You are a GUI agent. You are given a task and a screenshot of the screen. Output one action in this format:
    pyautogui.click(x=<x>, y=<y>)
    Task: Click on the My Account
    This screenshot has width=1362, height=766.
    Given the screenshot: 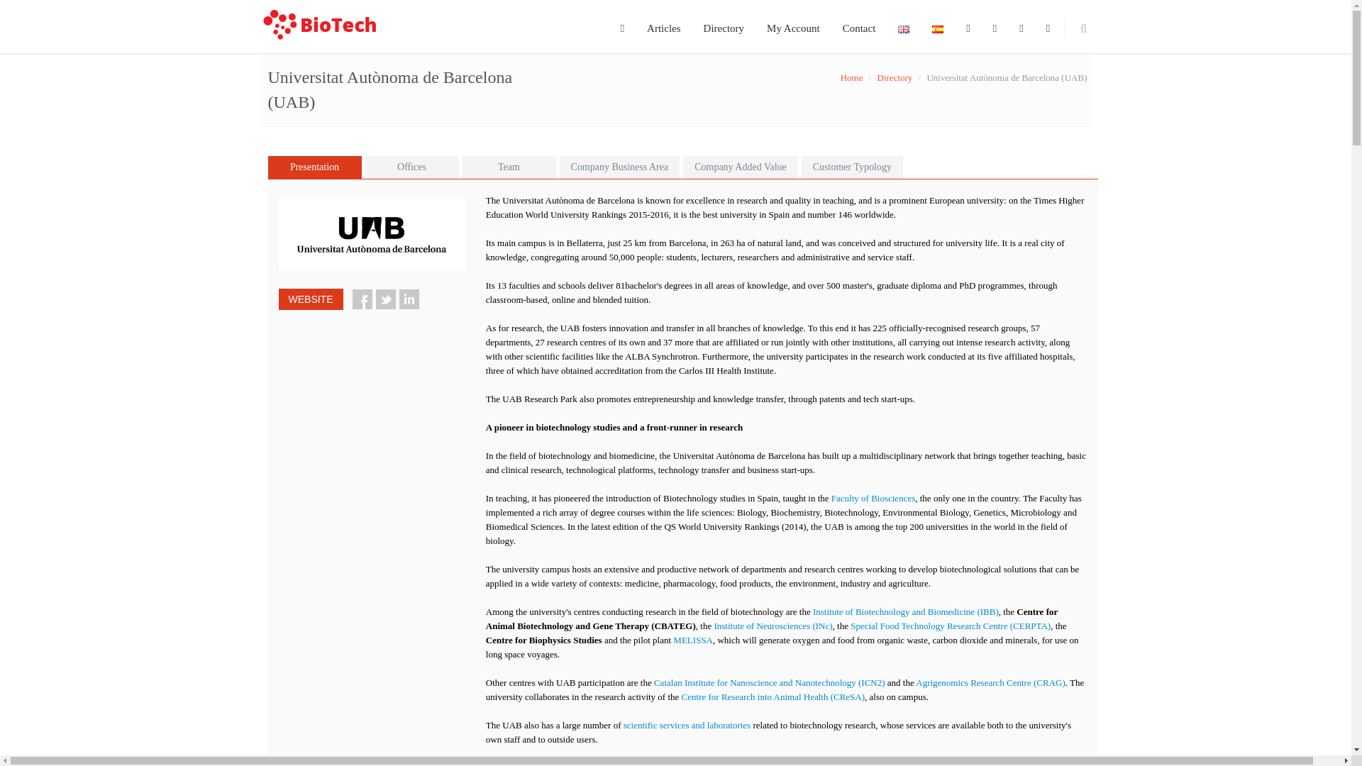 What is the action you would take?
    pyautogui.click(x=793, y=26)
    